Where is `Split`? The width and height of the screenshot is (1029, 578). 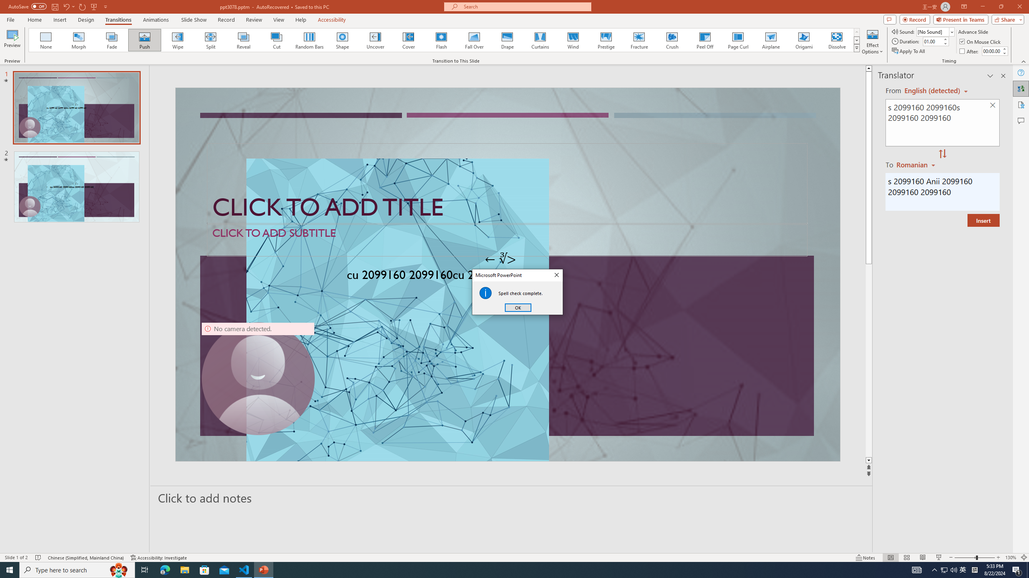 Split is located at coordinates (211, 40).